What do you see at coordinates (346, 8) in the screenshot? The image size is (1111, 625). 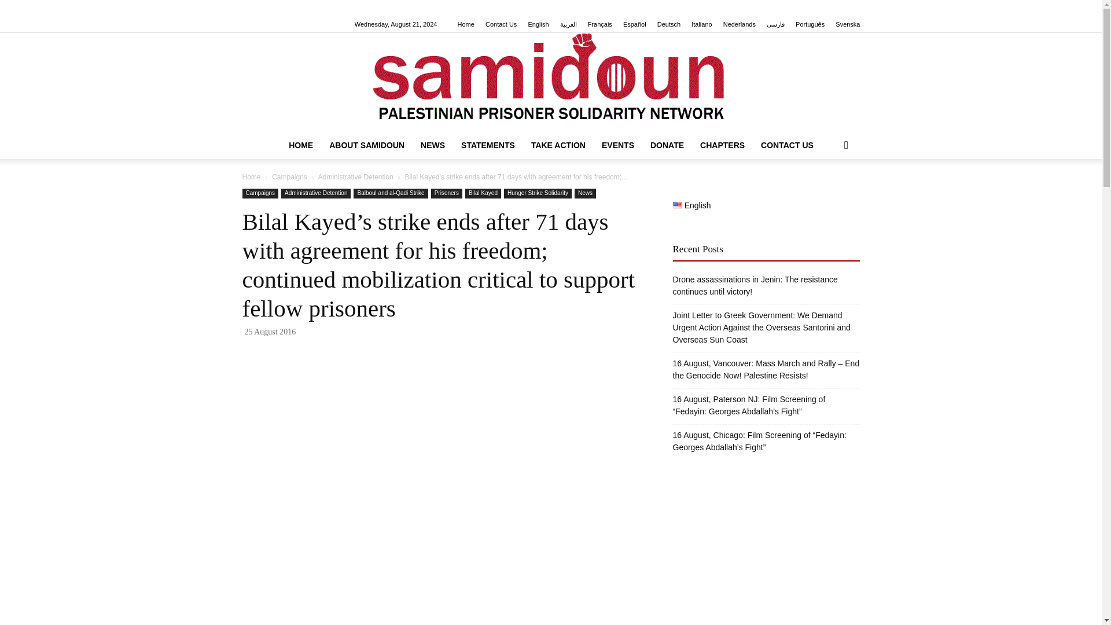 I see `Twitter` at bounding box center [346, 8].